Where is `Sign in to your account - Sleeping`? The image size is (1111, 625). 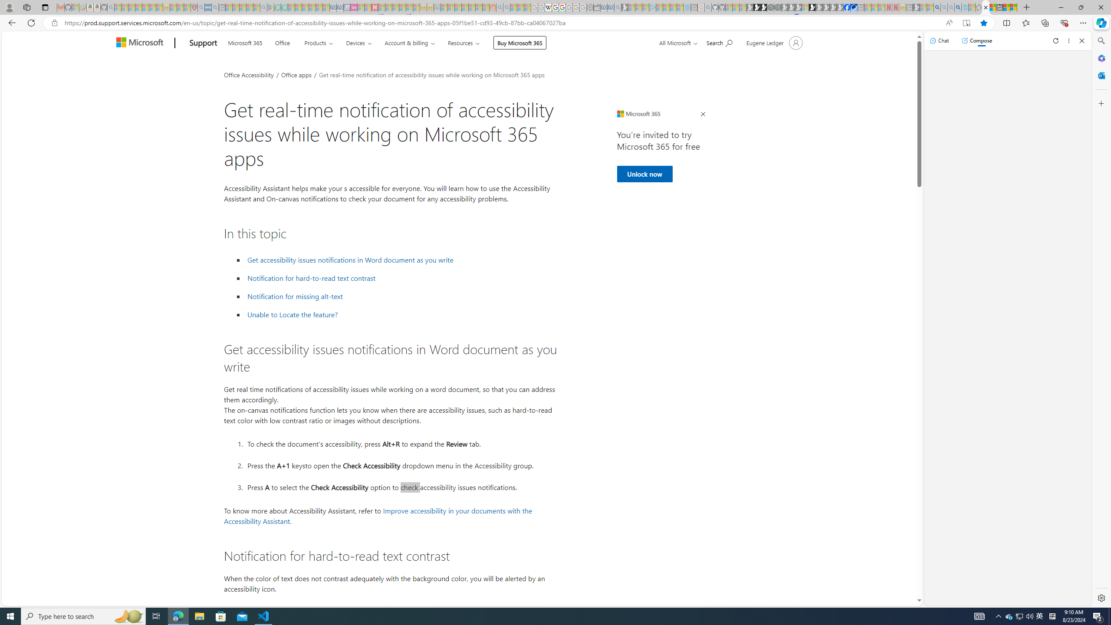 Sign in to your account - Sleeping is located at coordinates (805, 7).